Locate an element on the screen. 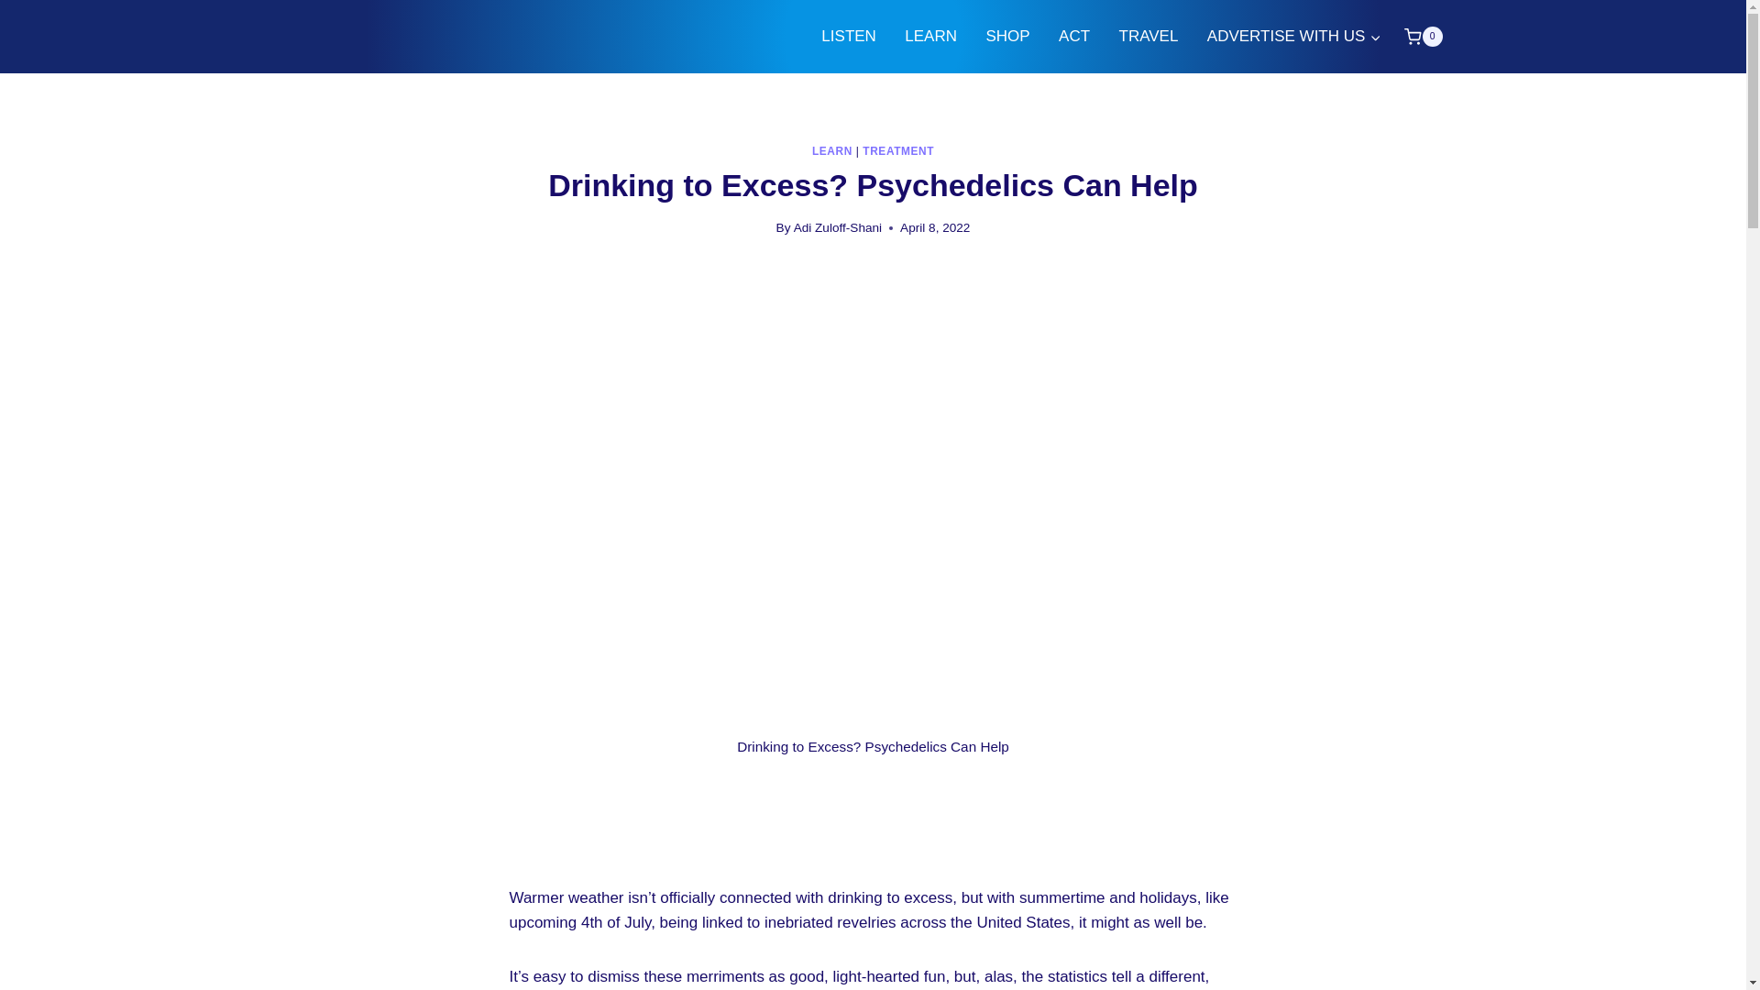  ADVERTISE WITH US is located at coordinates (1294, 37).